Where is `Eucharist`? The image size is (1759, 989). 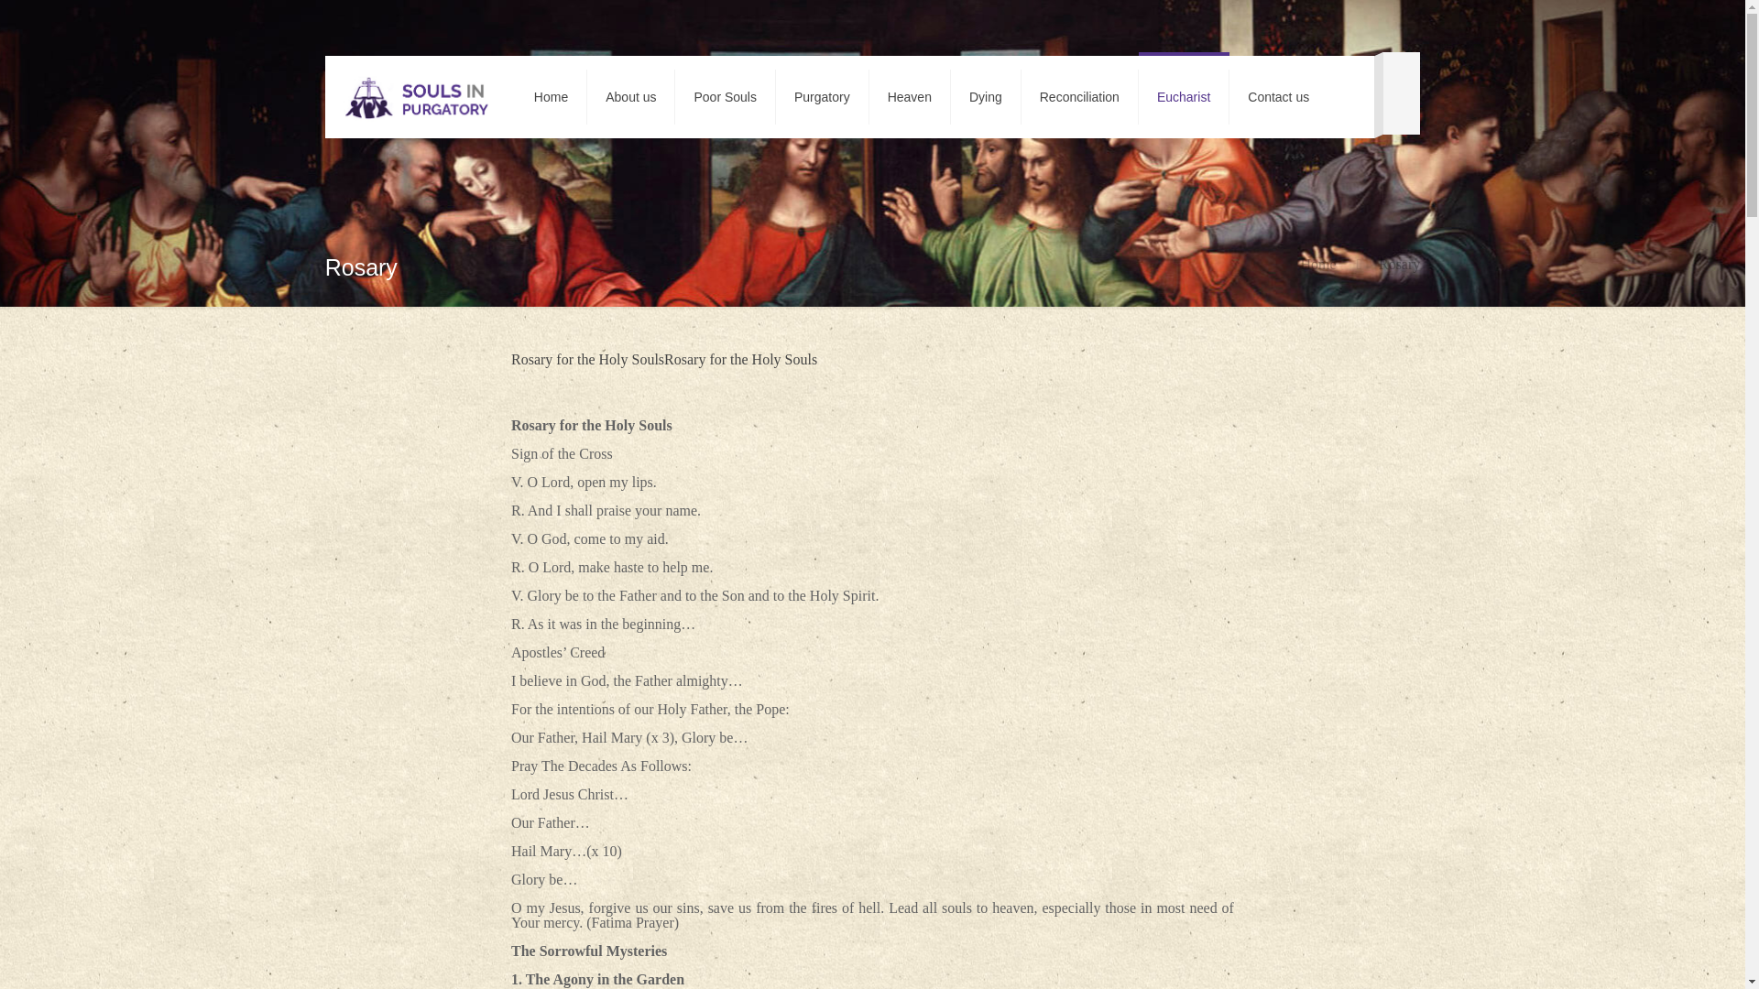 Eucharist is located at coordinates (1184, 97).